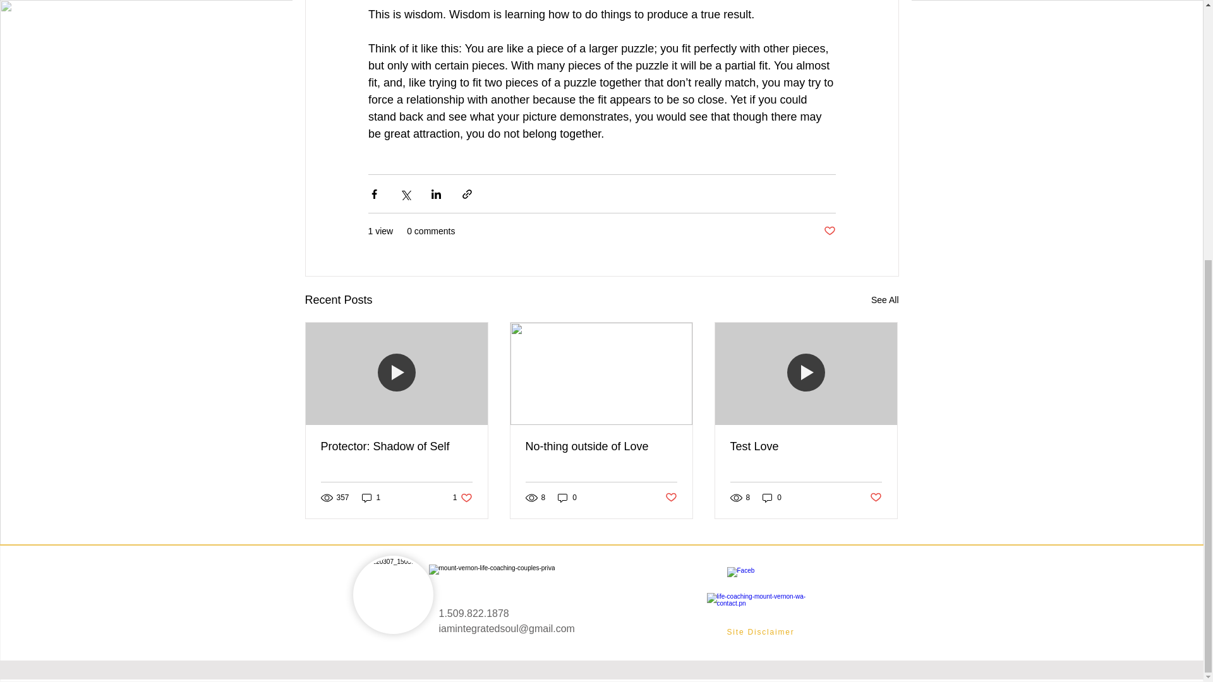  What do you see at coordinates (371, 497) in the screenshot?
I see `1.509.822.1878` at bounding box center [371, 497].